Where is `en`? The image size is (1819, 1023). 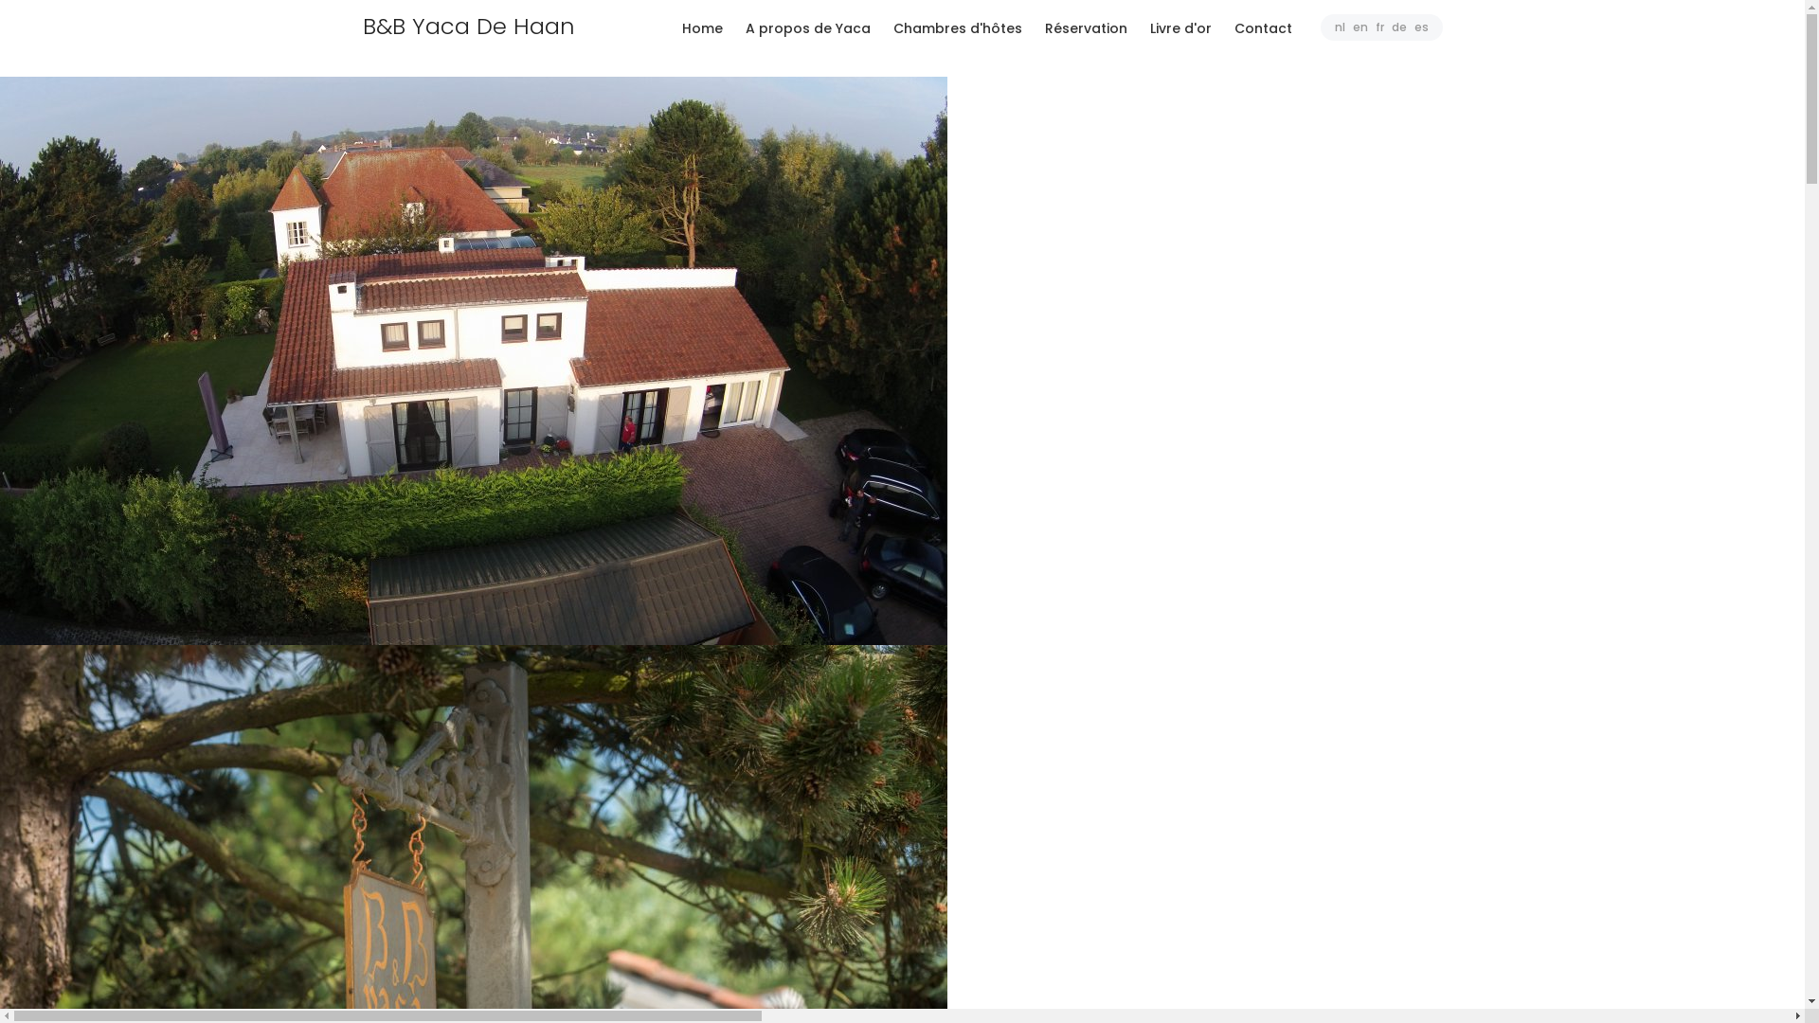
en is located at coordinates (1360, 27).